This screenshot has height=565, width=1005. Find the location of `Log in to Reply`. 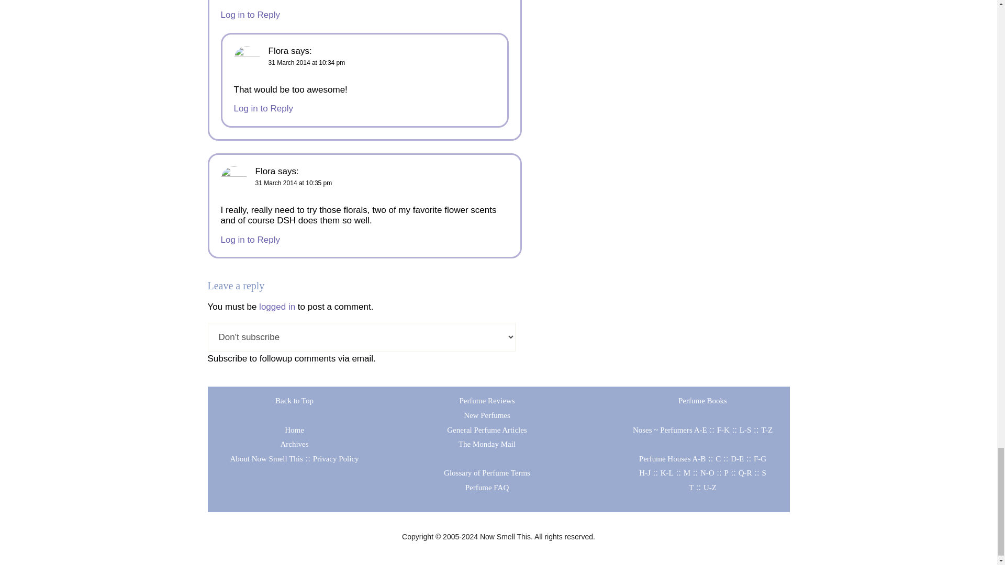

Log in to Reply is located at coordinates (250, 15).